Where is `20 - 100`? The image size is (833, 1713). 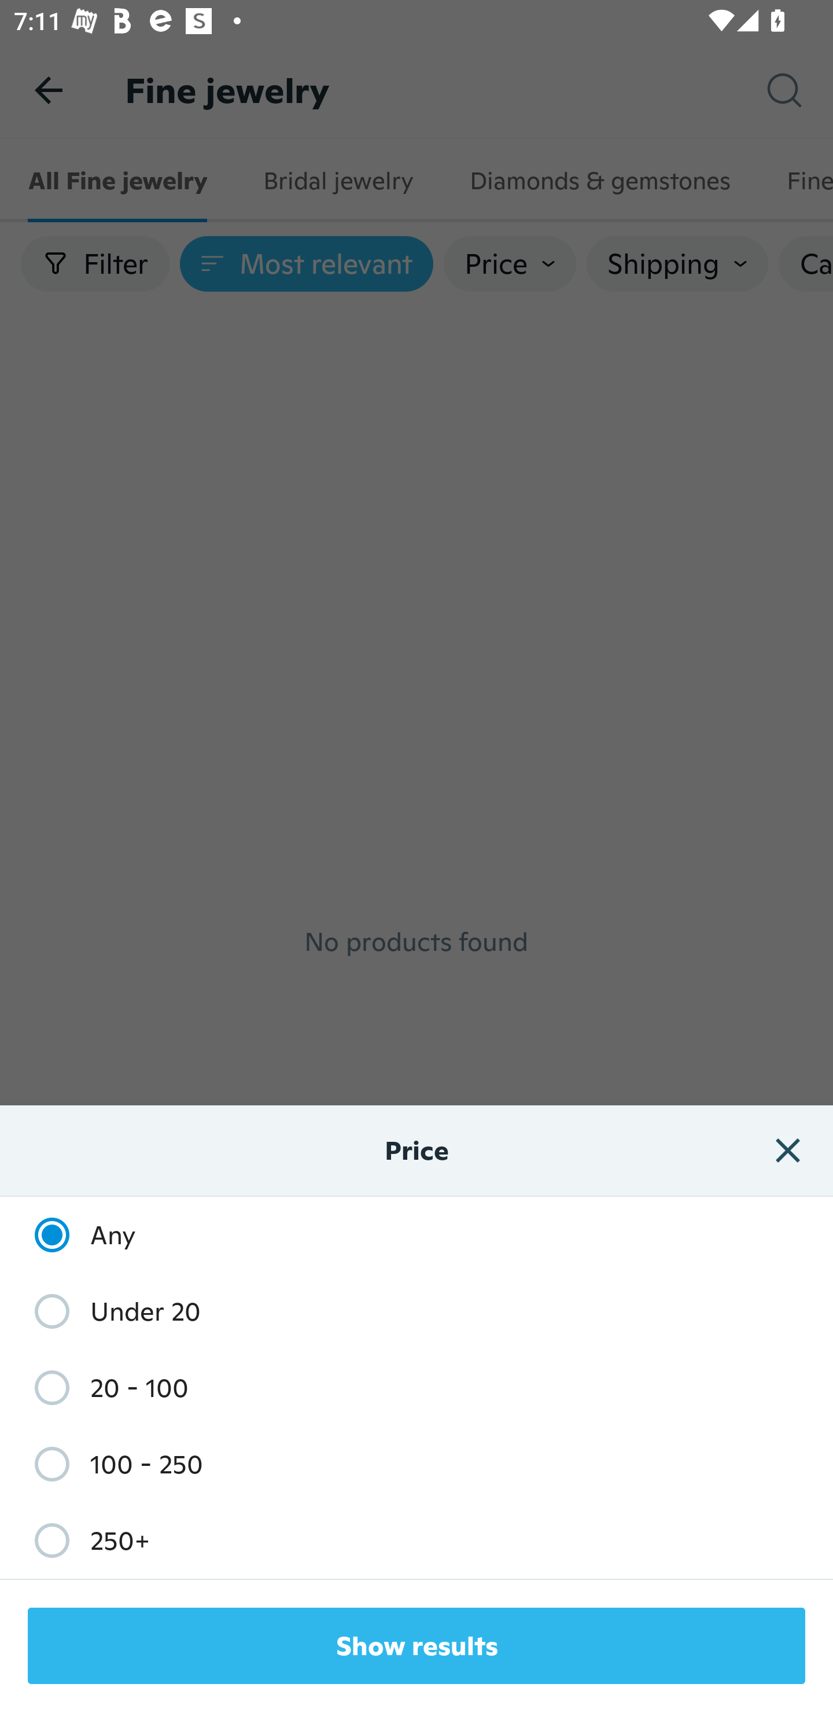 20 - 100 is located at coordinates (101, 1387).